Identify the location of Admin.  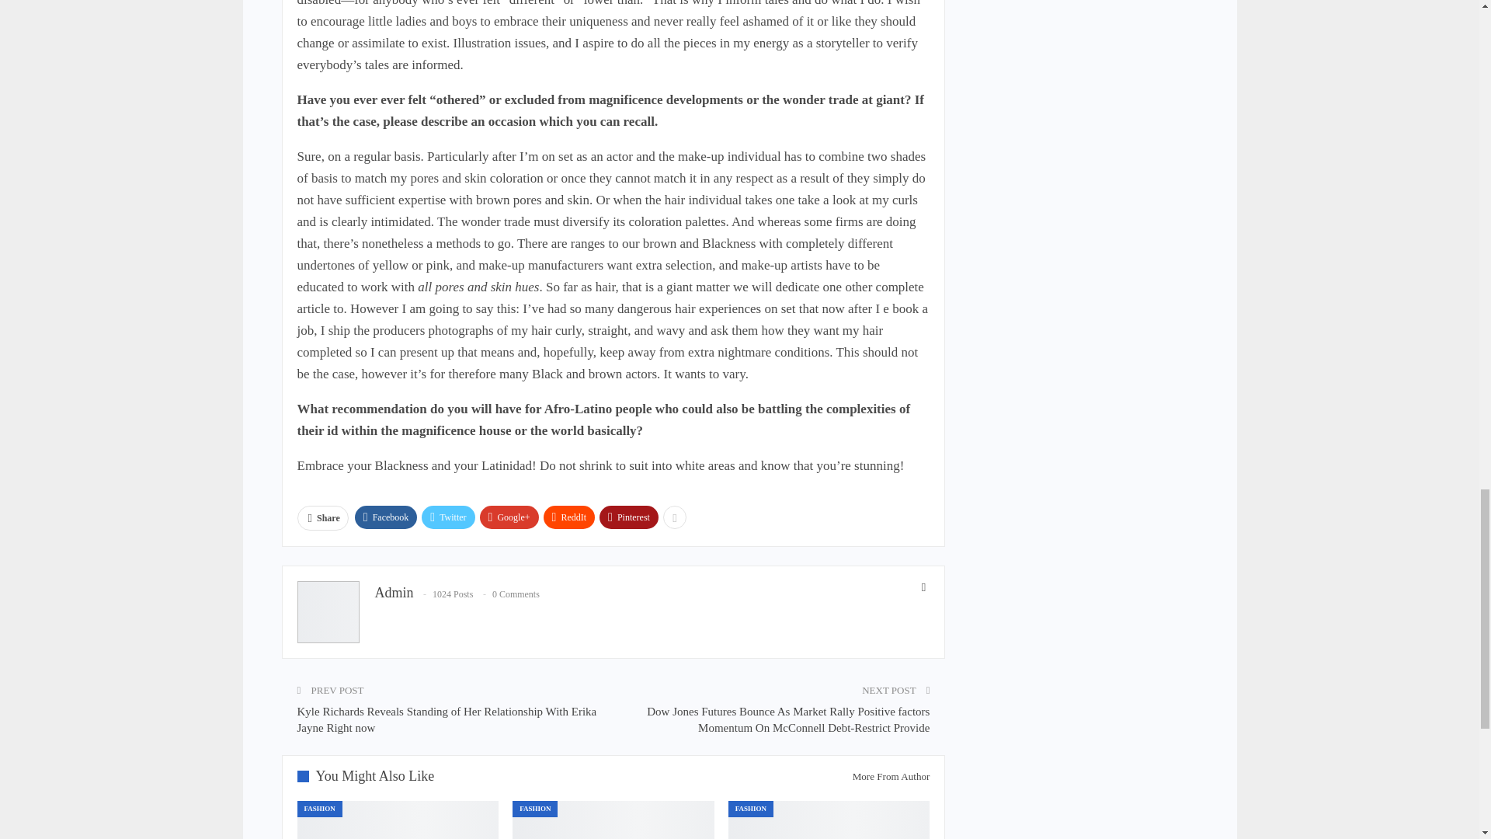
(393, 592).